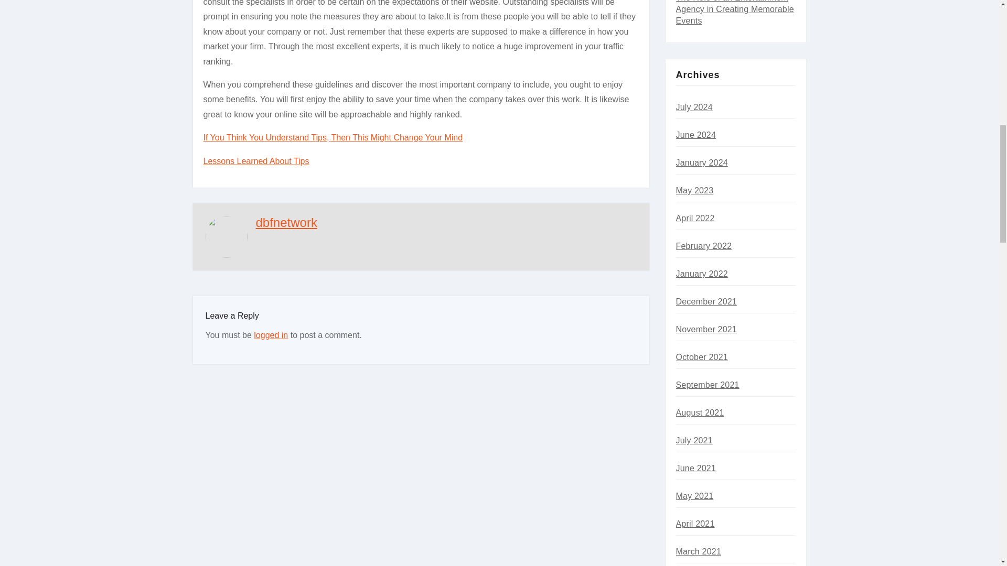  What do you see at coordinates (701, 162) in the screenshot?
I see `January 2024` at bounding box center [701, 162].